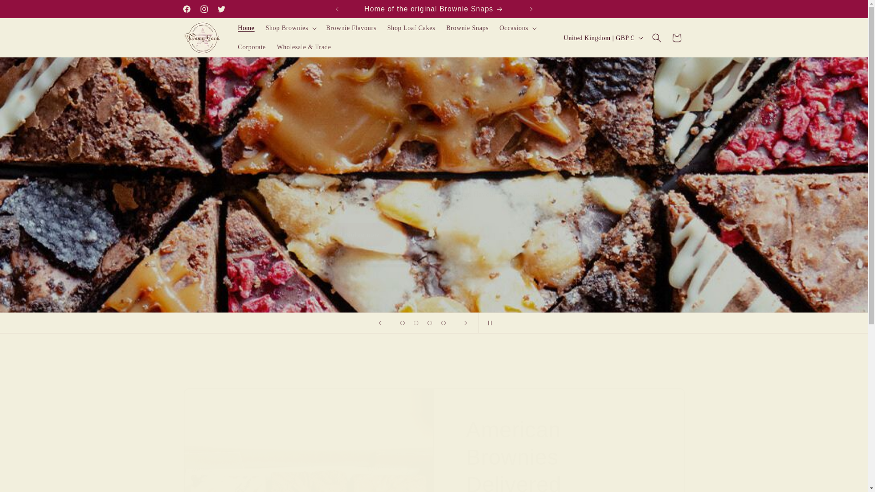 The height and width of the screenshot is (492, 875). Describe the element at coordinates (613, 9) in the screenshot. I see `Build your own brownie box` at that location.